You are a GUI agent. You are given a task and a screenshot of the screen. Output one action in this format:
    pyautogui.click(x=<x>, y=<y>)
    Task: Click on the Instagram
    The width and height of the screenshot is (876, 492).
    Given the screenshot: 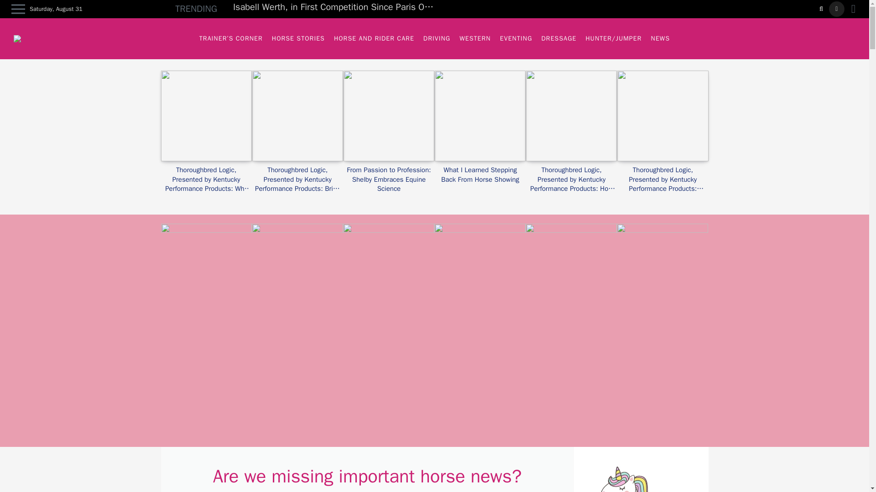 What is the action you would take?
    pyautogui.click(x=836, y=9)
    